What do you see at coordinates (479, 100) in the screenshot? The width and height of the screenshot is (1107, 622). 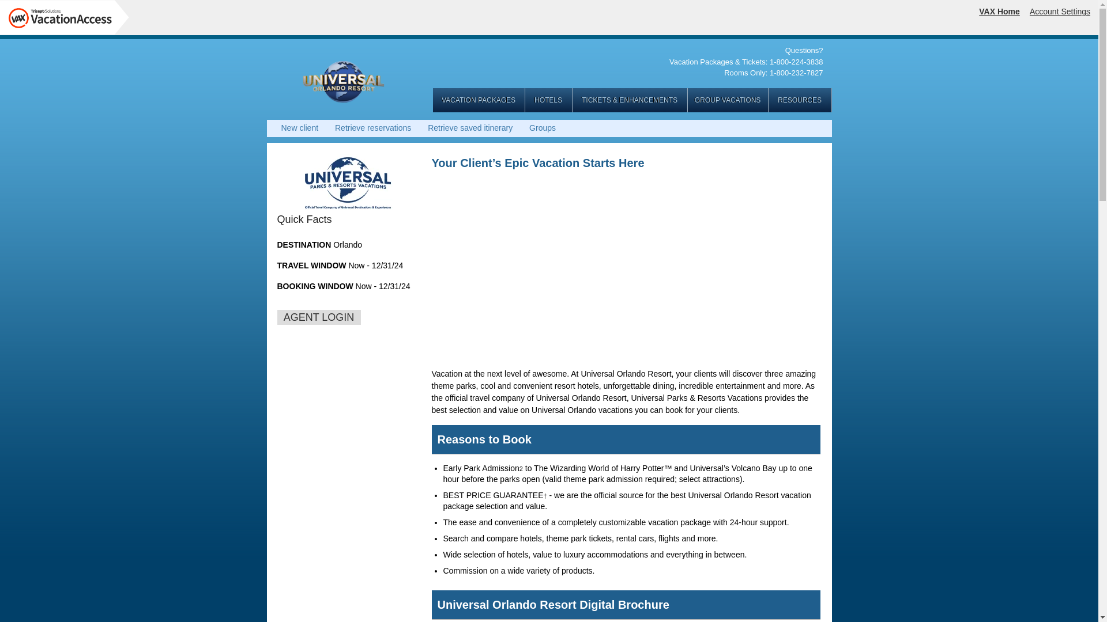 I see `VACATION PACKAGES` at bounding box center [479, 100].